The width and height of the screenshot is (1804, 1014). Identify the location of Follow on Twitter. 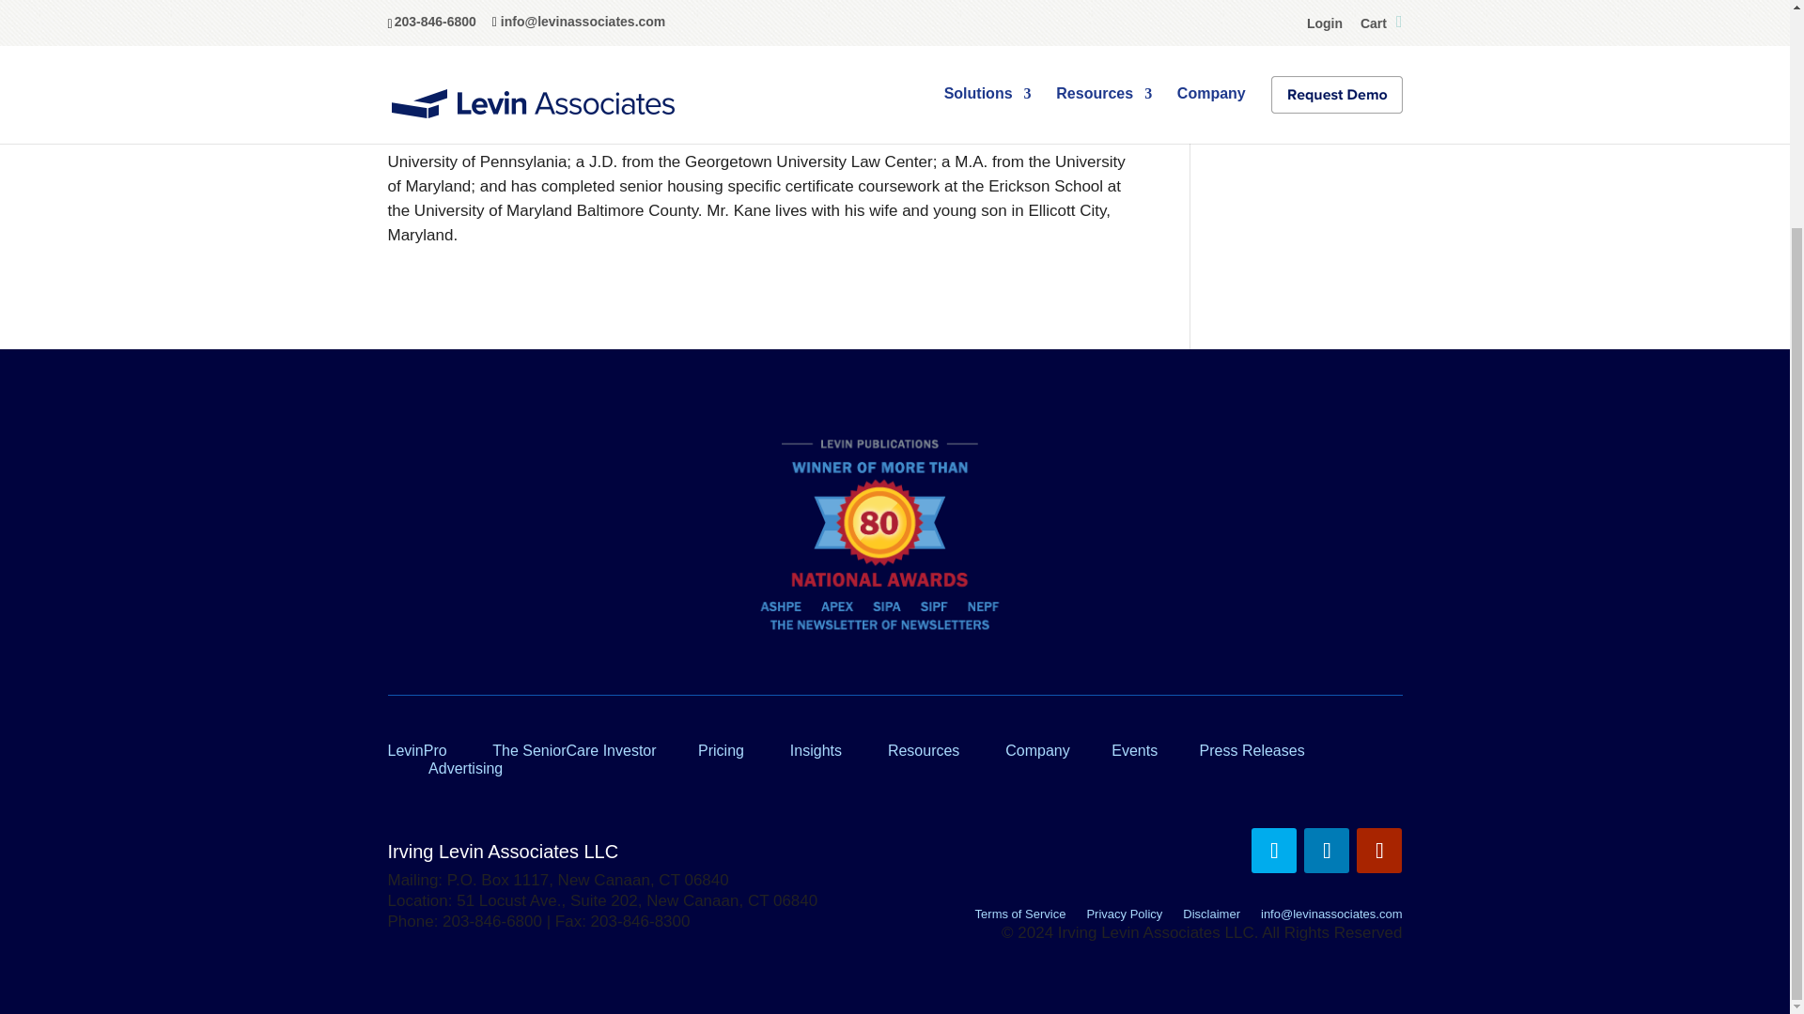
(1274, 851).